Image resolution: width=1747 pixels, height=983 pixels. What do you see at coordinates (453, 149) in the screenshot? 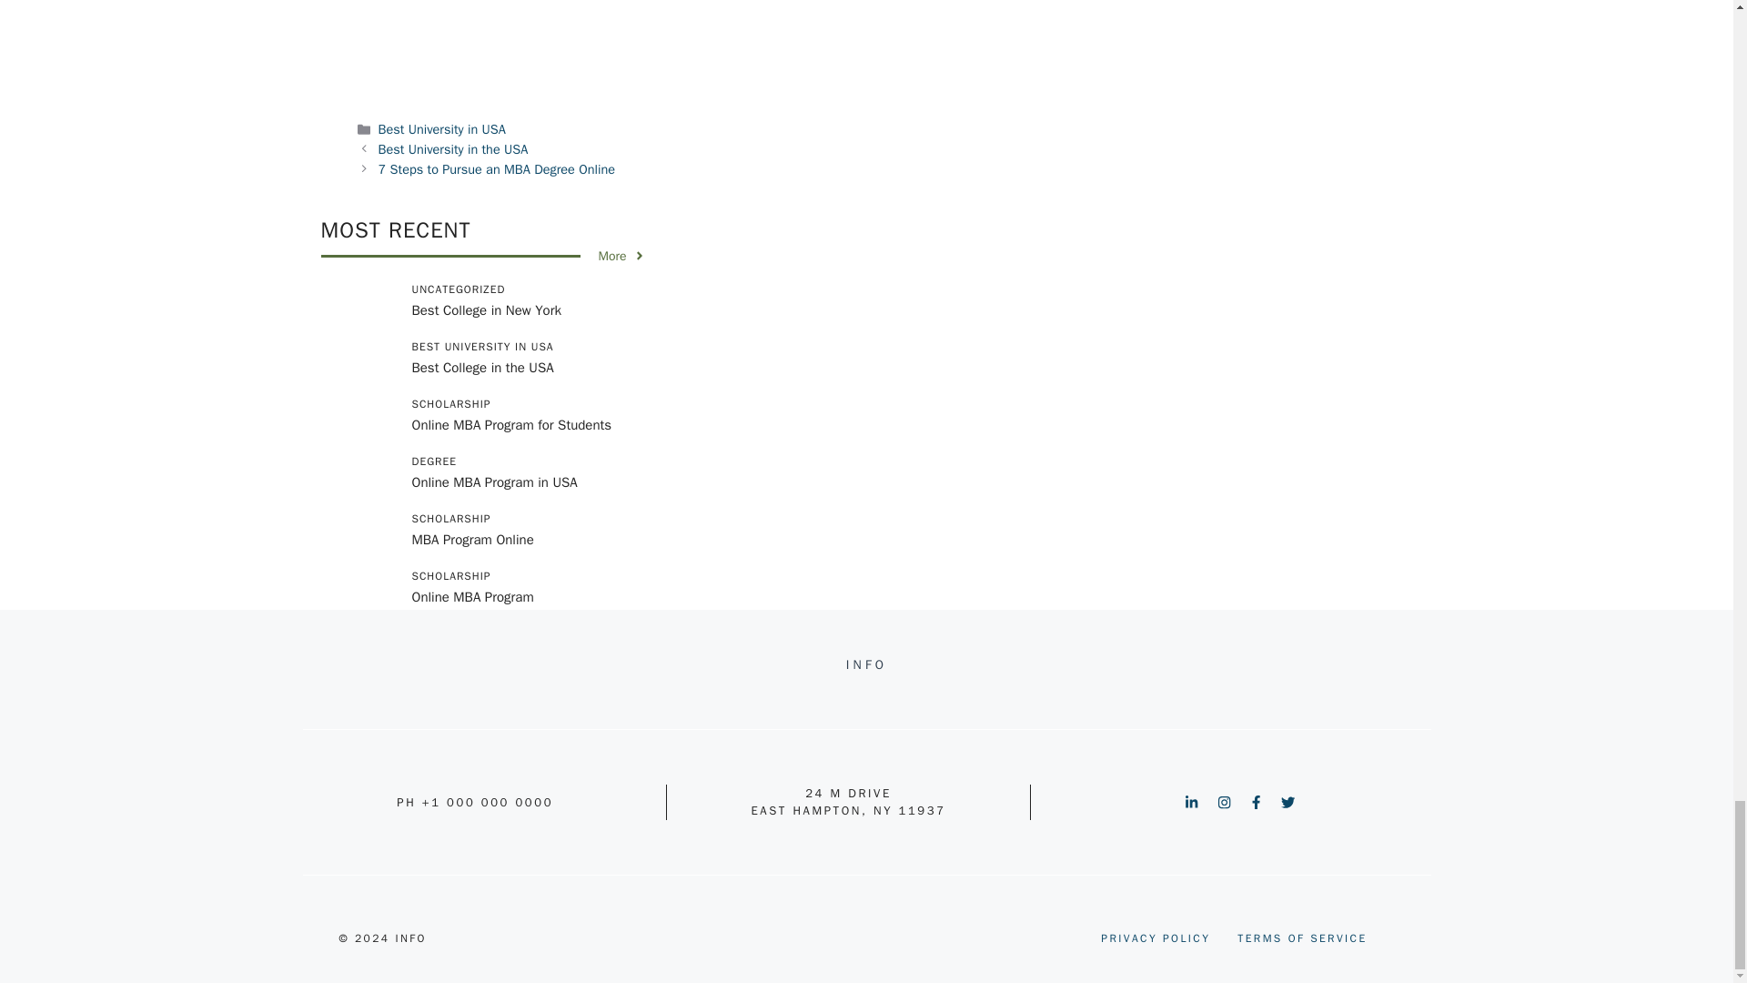
I see `Best University in the USA` at bounding box center [453, 149].